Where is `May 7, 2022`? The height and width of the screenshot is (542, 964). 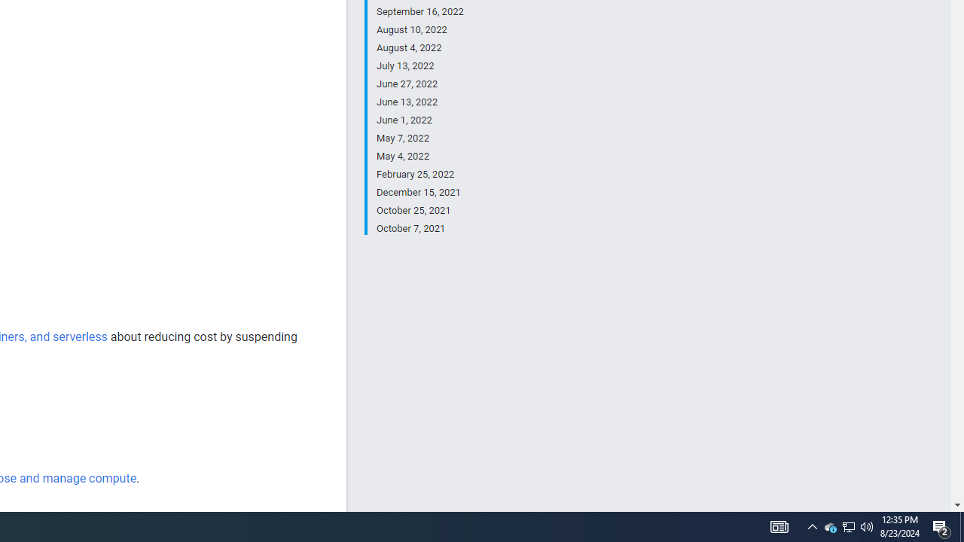 May 7, 2022 is located at coordinates (419, 139).